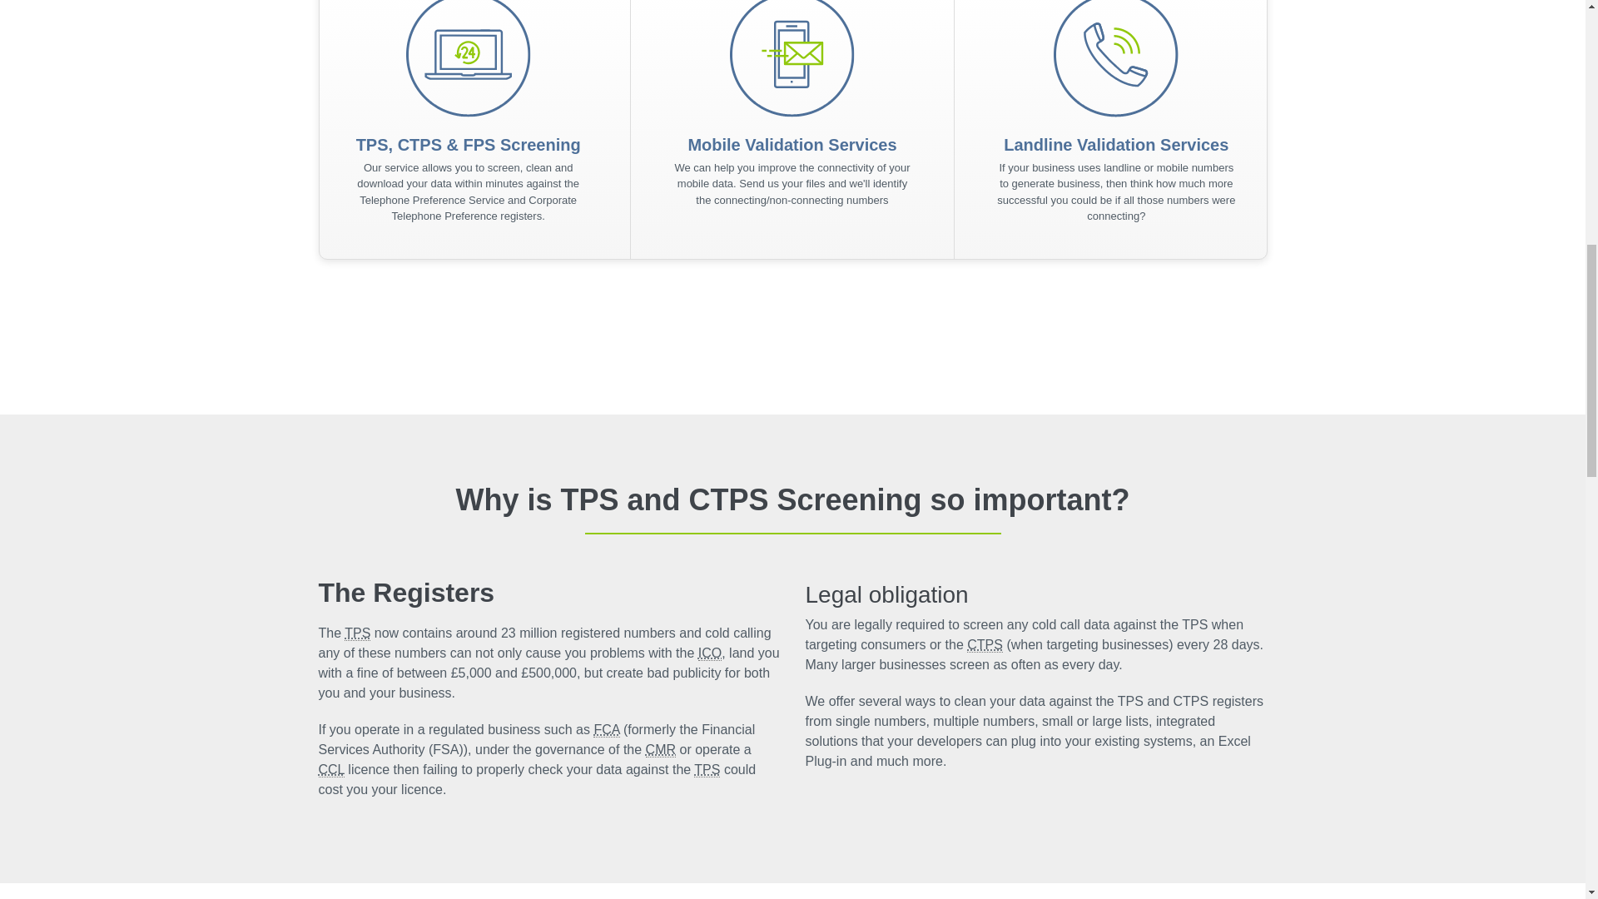 This screenshot has width=1598, height=899. Describe the element at coordinates (661, 750) in the screenshot. I see `Claims Management Regulator` at that location.